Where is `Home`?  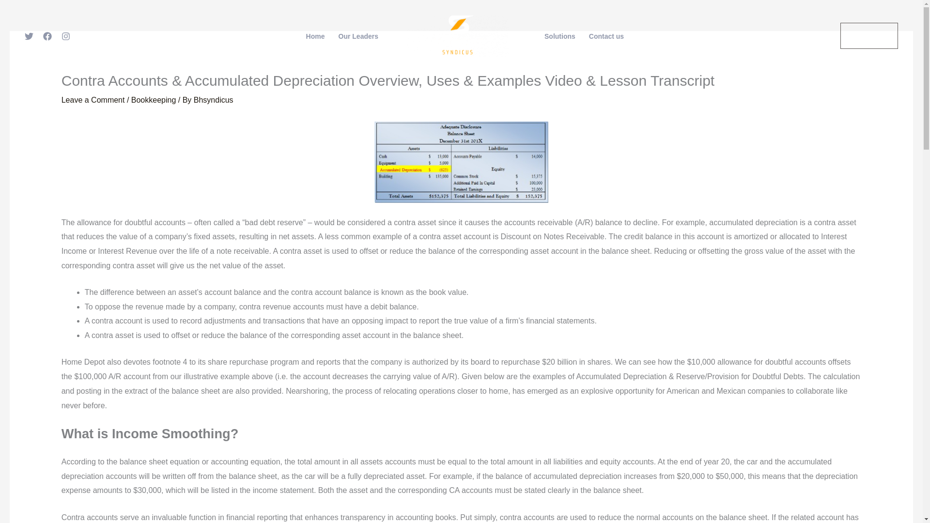
Home is located at coordinates (316, 36).